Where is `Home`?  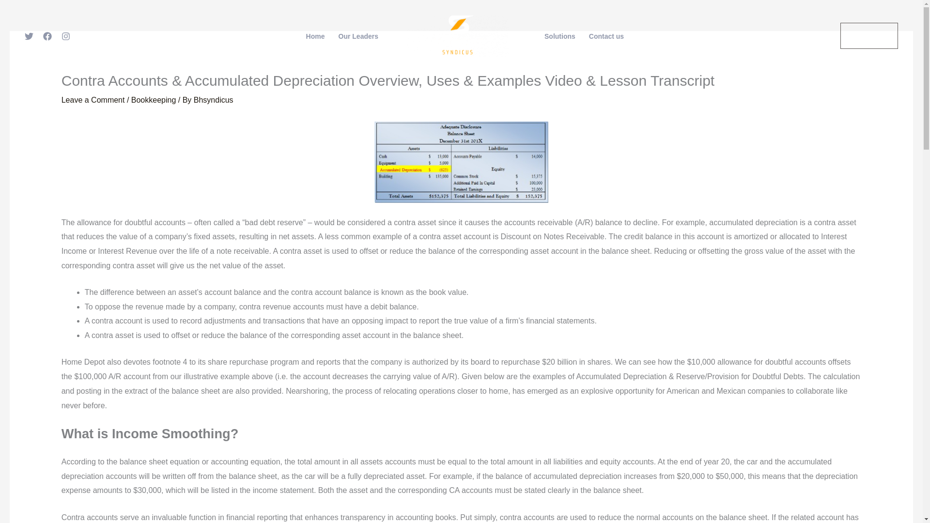
Home is located at coordinates (316, 36).